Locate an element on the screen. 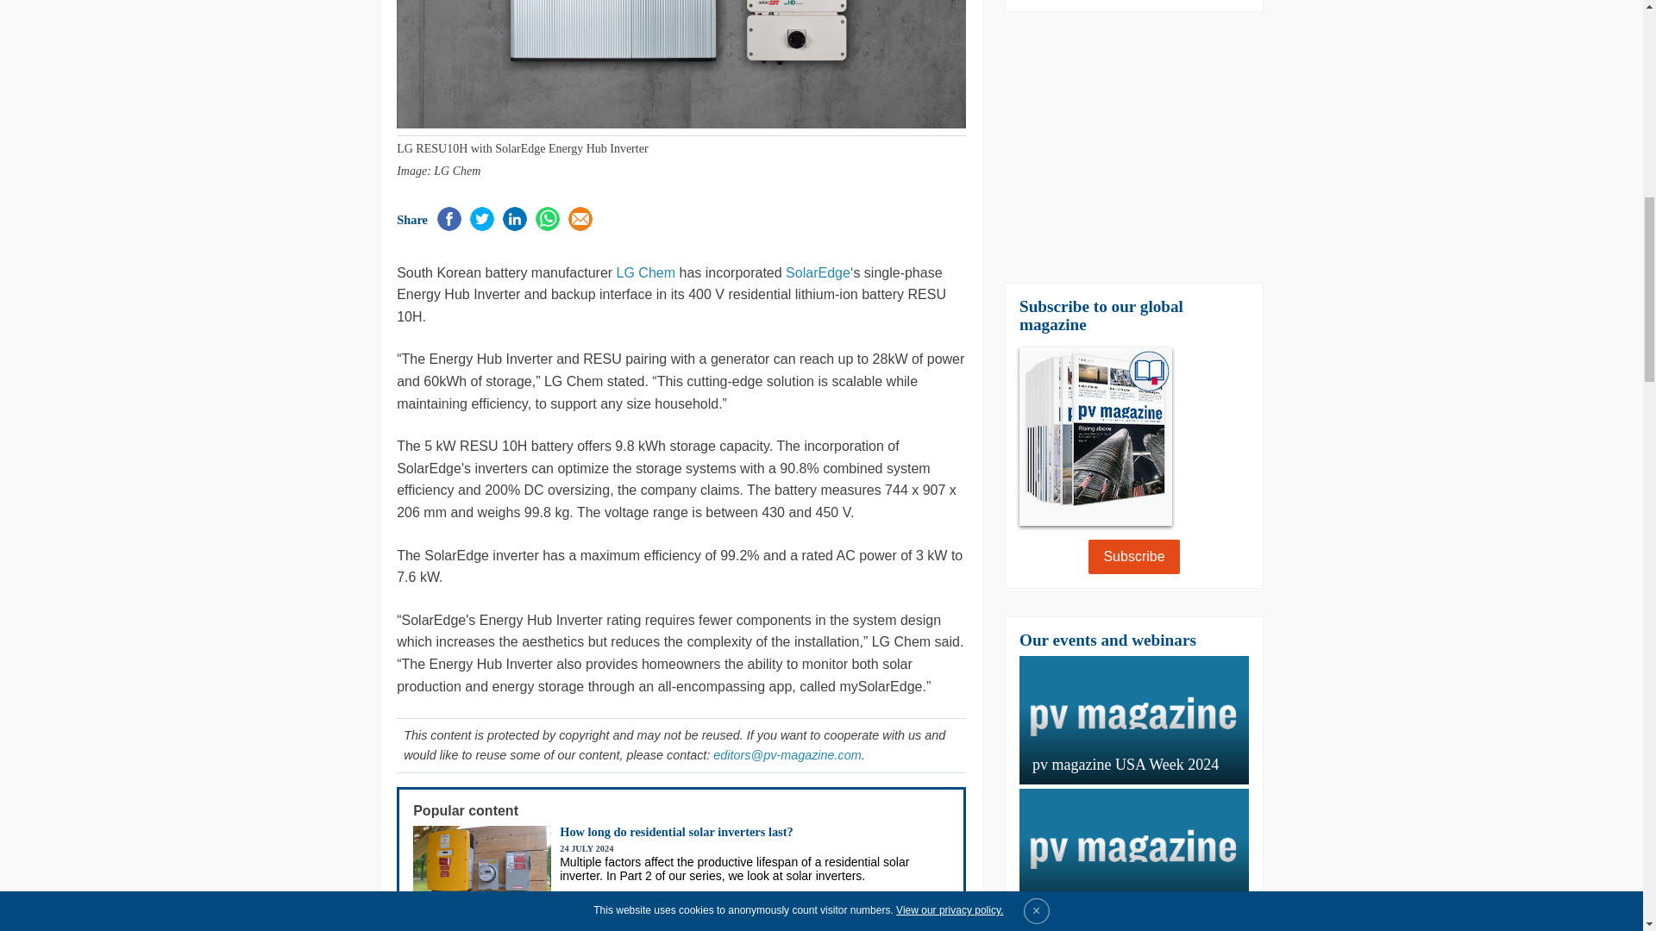  3rd party ad content is located at coordinates (278, 536).